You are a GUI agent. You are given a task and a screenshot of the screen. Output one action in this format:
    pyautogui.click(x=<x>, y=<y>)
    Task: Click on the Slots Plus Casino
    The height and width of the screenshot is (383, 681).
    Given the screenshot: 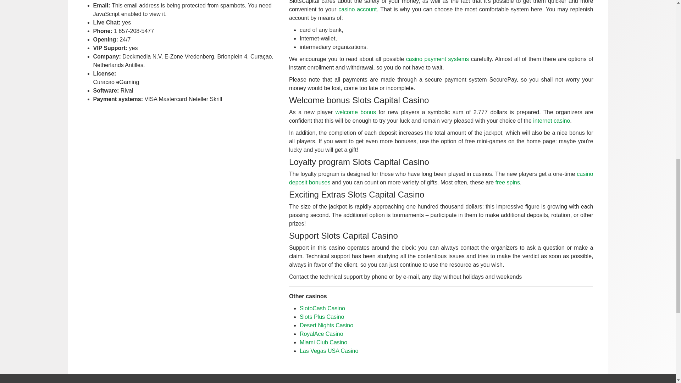 What is the action you would take?
    pyautogui.click(x=321, y=316)
    